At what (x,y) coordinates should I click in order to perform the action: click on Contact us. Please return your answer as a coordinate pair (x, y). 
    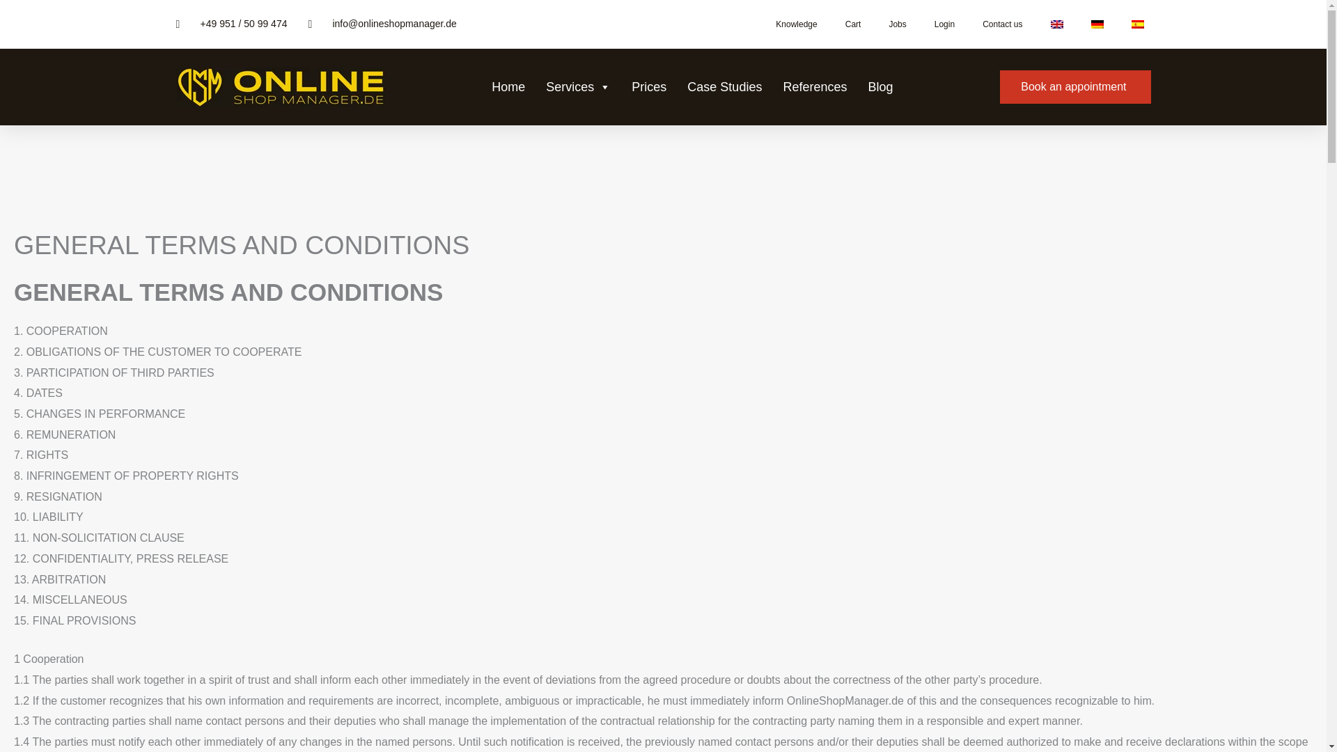
    Looking at the image, I should click on (1002, 24).